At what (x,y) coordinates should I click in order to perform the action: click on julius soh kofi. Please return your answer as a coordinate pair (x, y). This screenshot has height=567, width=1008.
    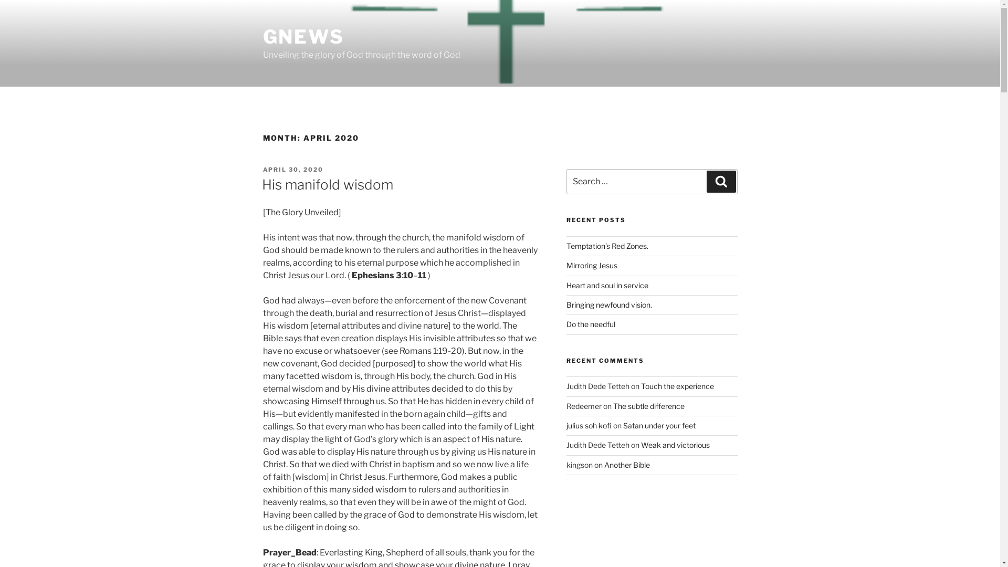
    Looking at the image, I should click on (589, 425).